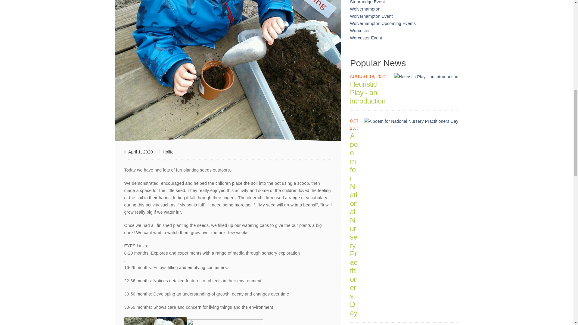  I want to click on A poem for National Nursery Practitioners Day, so click(411, 121).